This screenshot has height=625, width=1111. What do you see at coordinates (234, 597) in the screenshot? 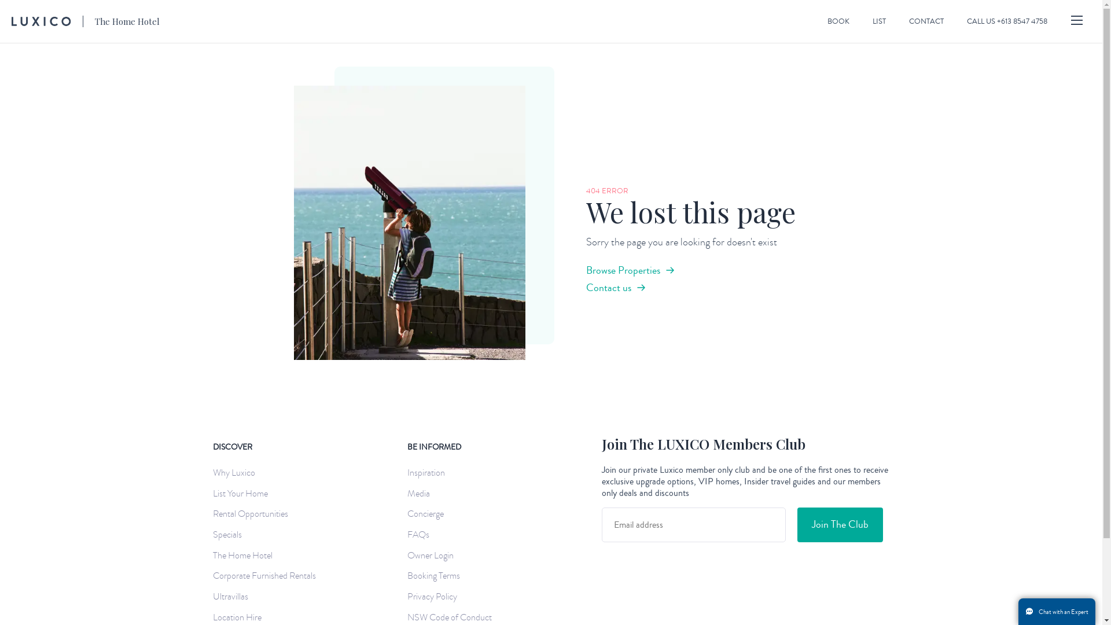
I see `Ultravillas` at bounding box center [234, 597].